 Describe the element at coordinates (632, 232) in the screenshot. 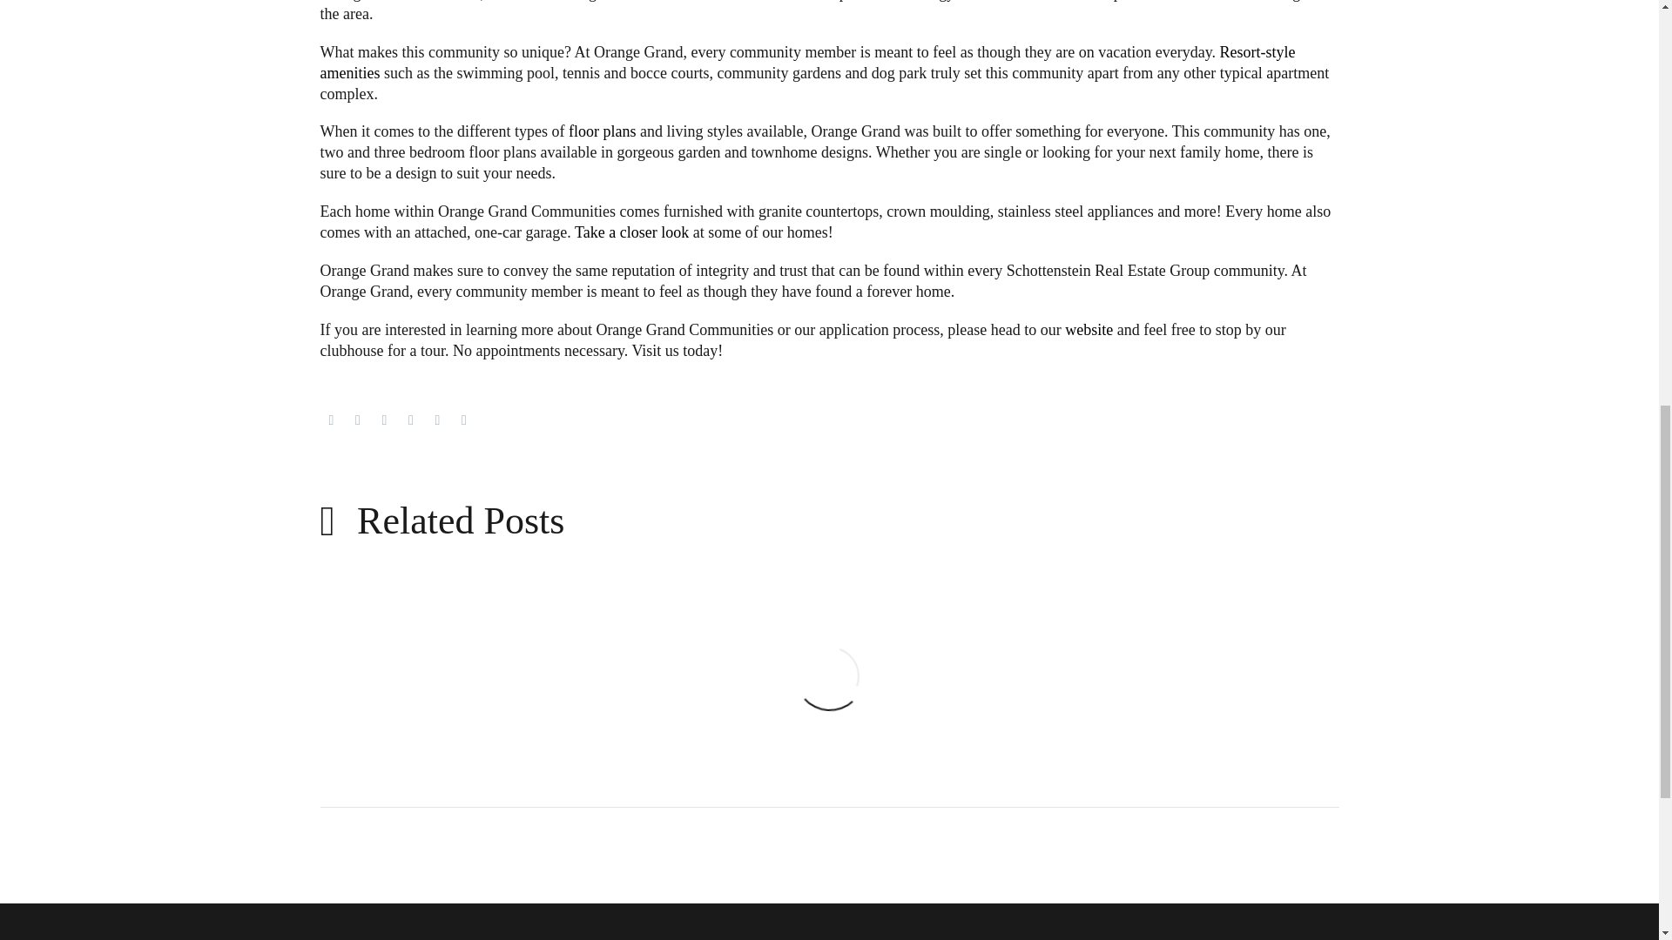

I see `Take a closer look` at that location.